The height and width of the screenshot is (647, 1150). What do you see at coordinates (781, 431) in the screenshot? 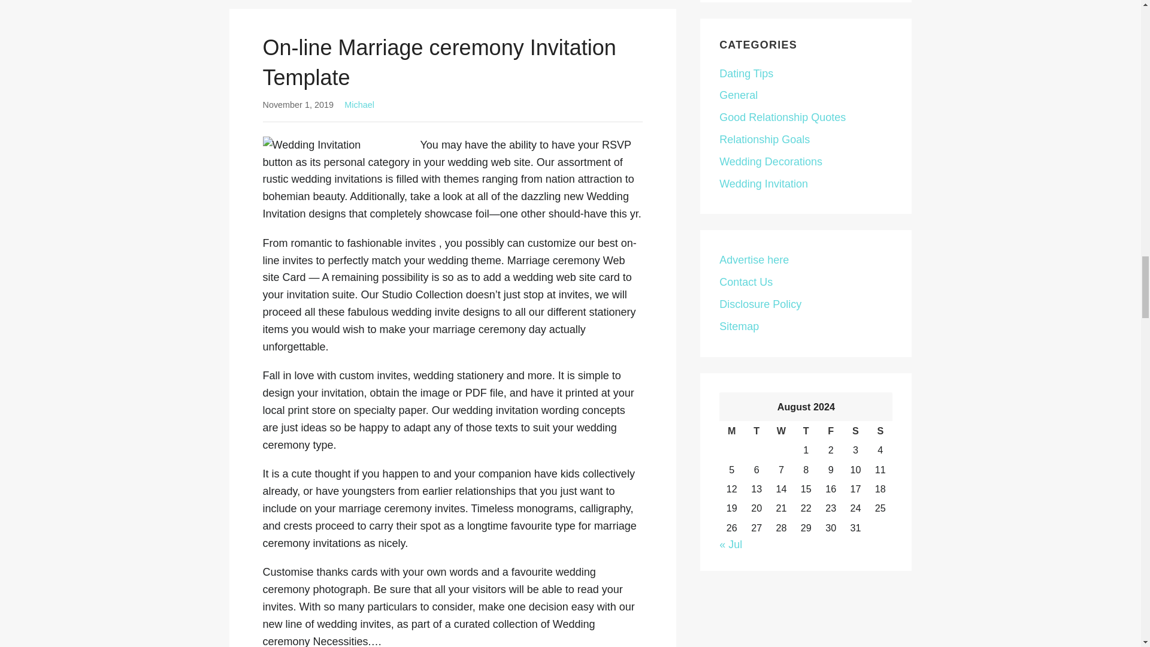
I see `Wednesday` at bounding box center [781, 431].